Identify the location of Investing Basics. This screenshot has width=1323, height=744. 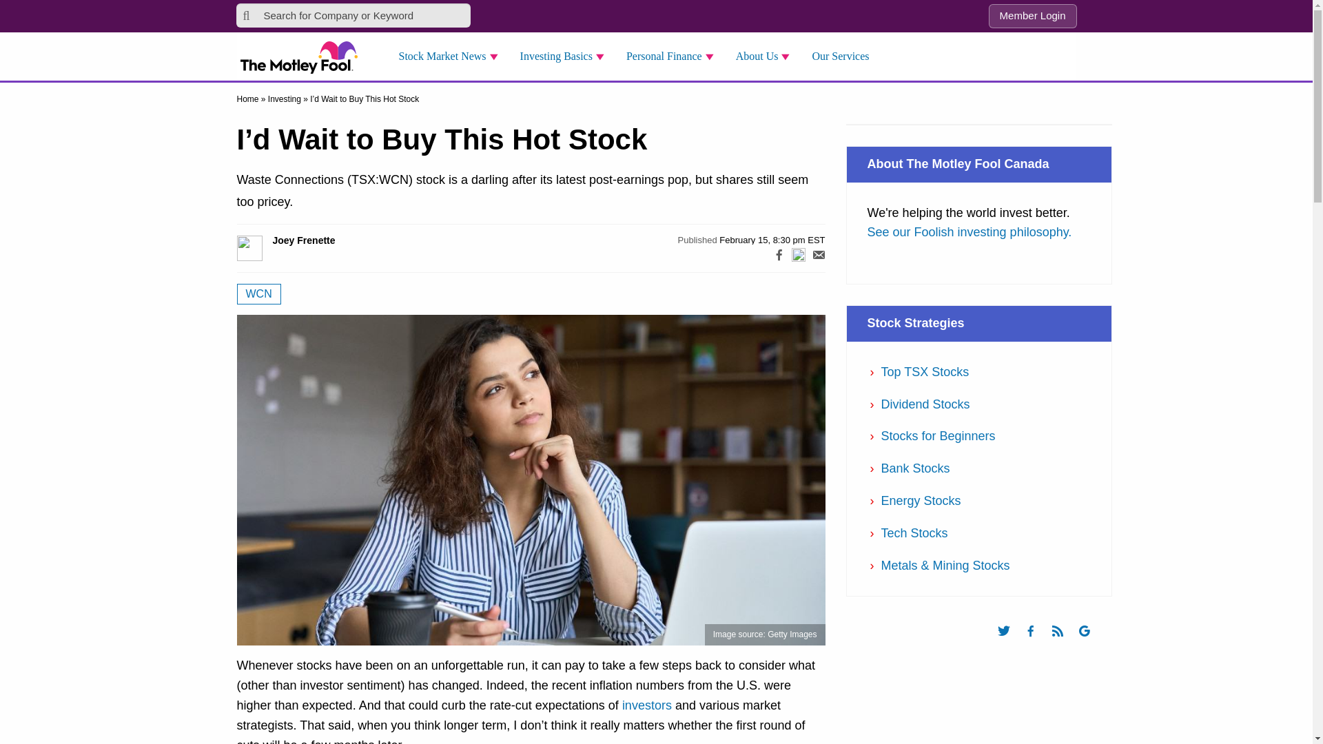
(566, 56).